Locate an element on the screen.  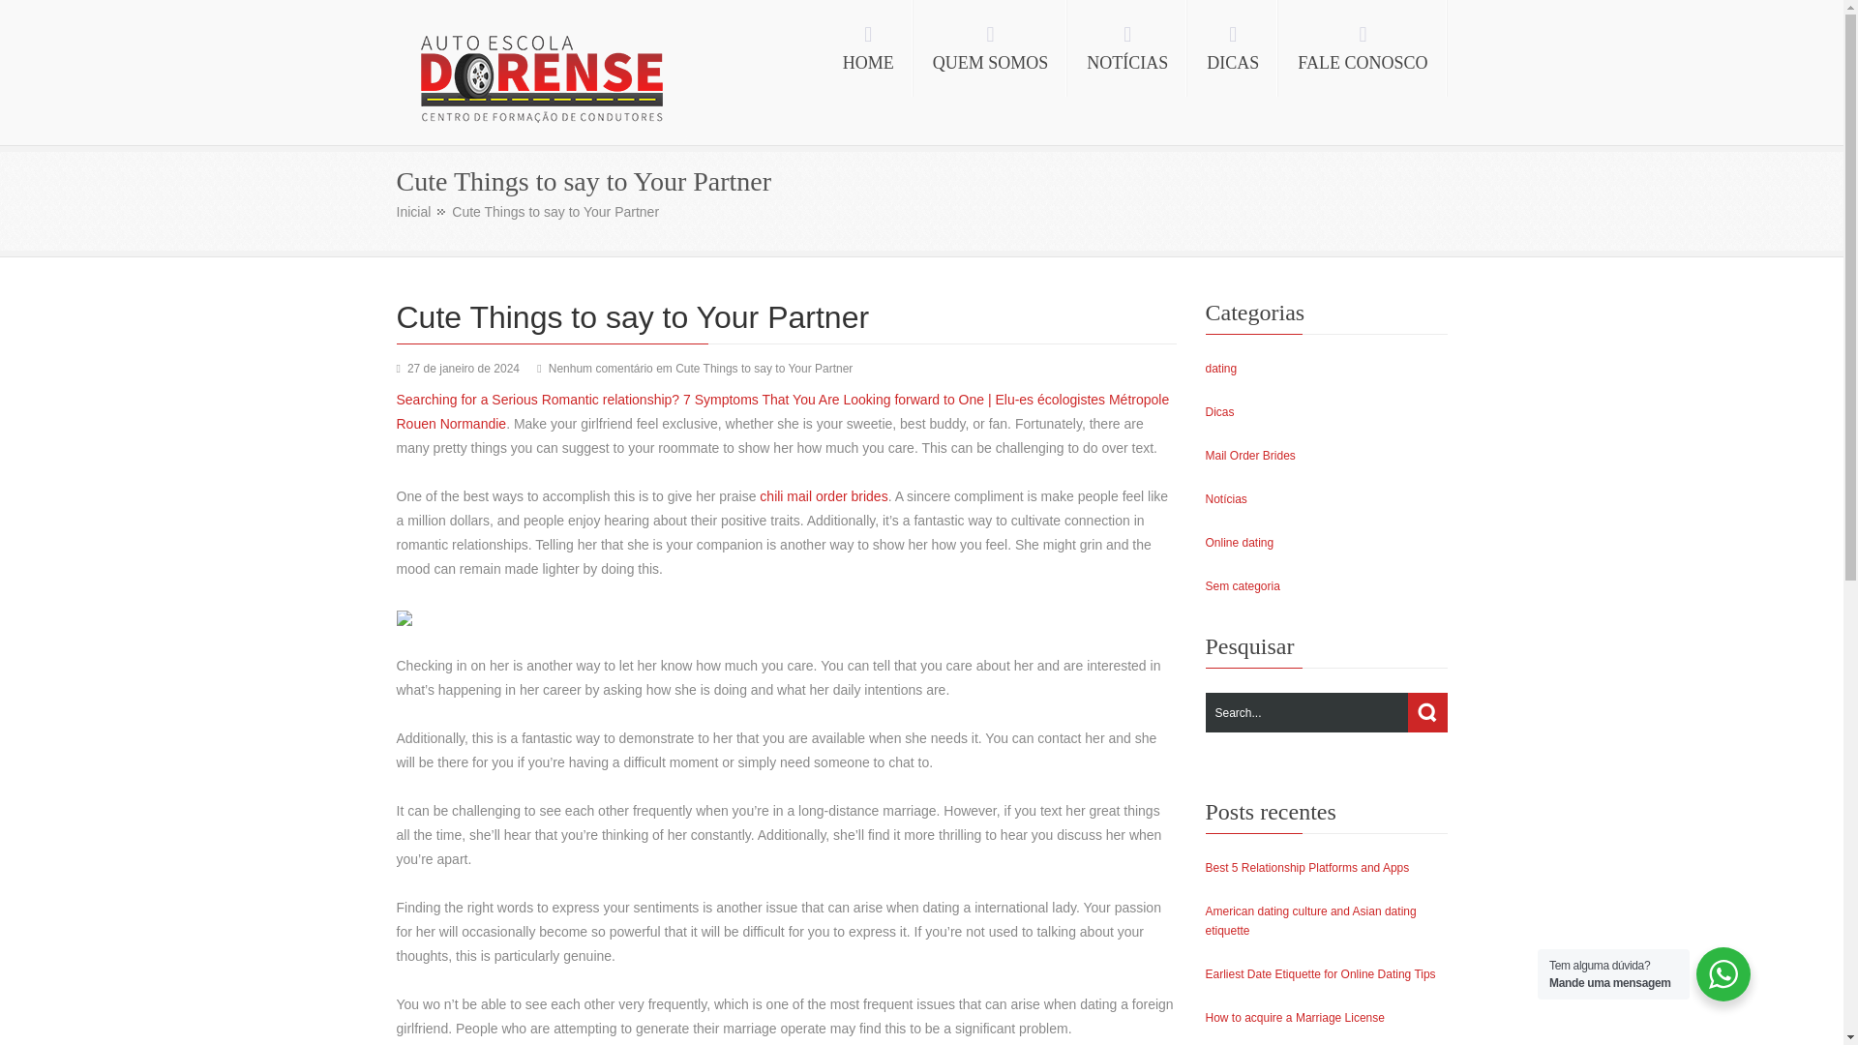
Dicas is located at coordinates (1220, 412).